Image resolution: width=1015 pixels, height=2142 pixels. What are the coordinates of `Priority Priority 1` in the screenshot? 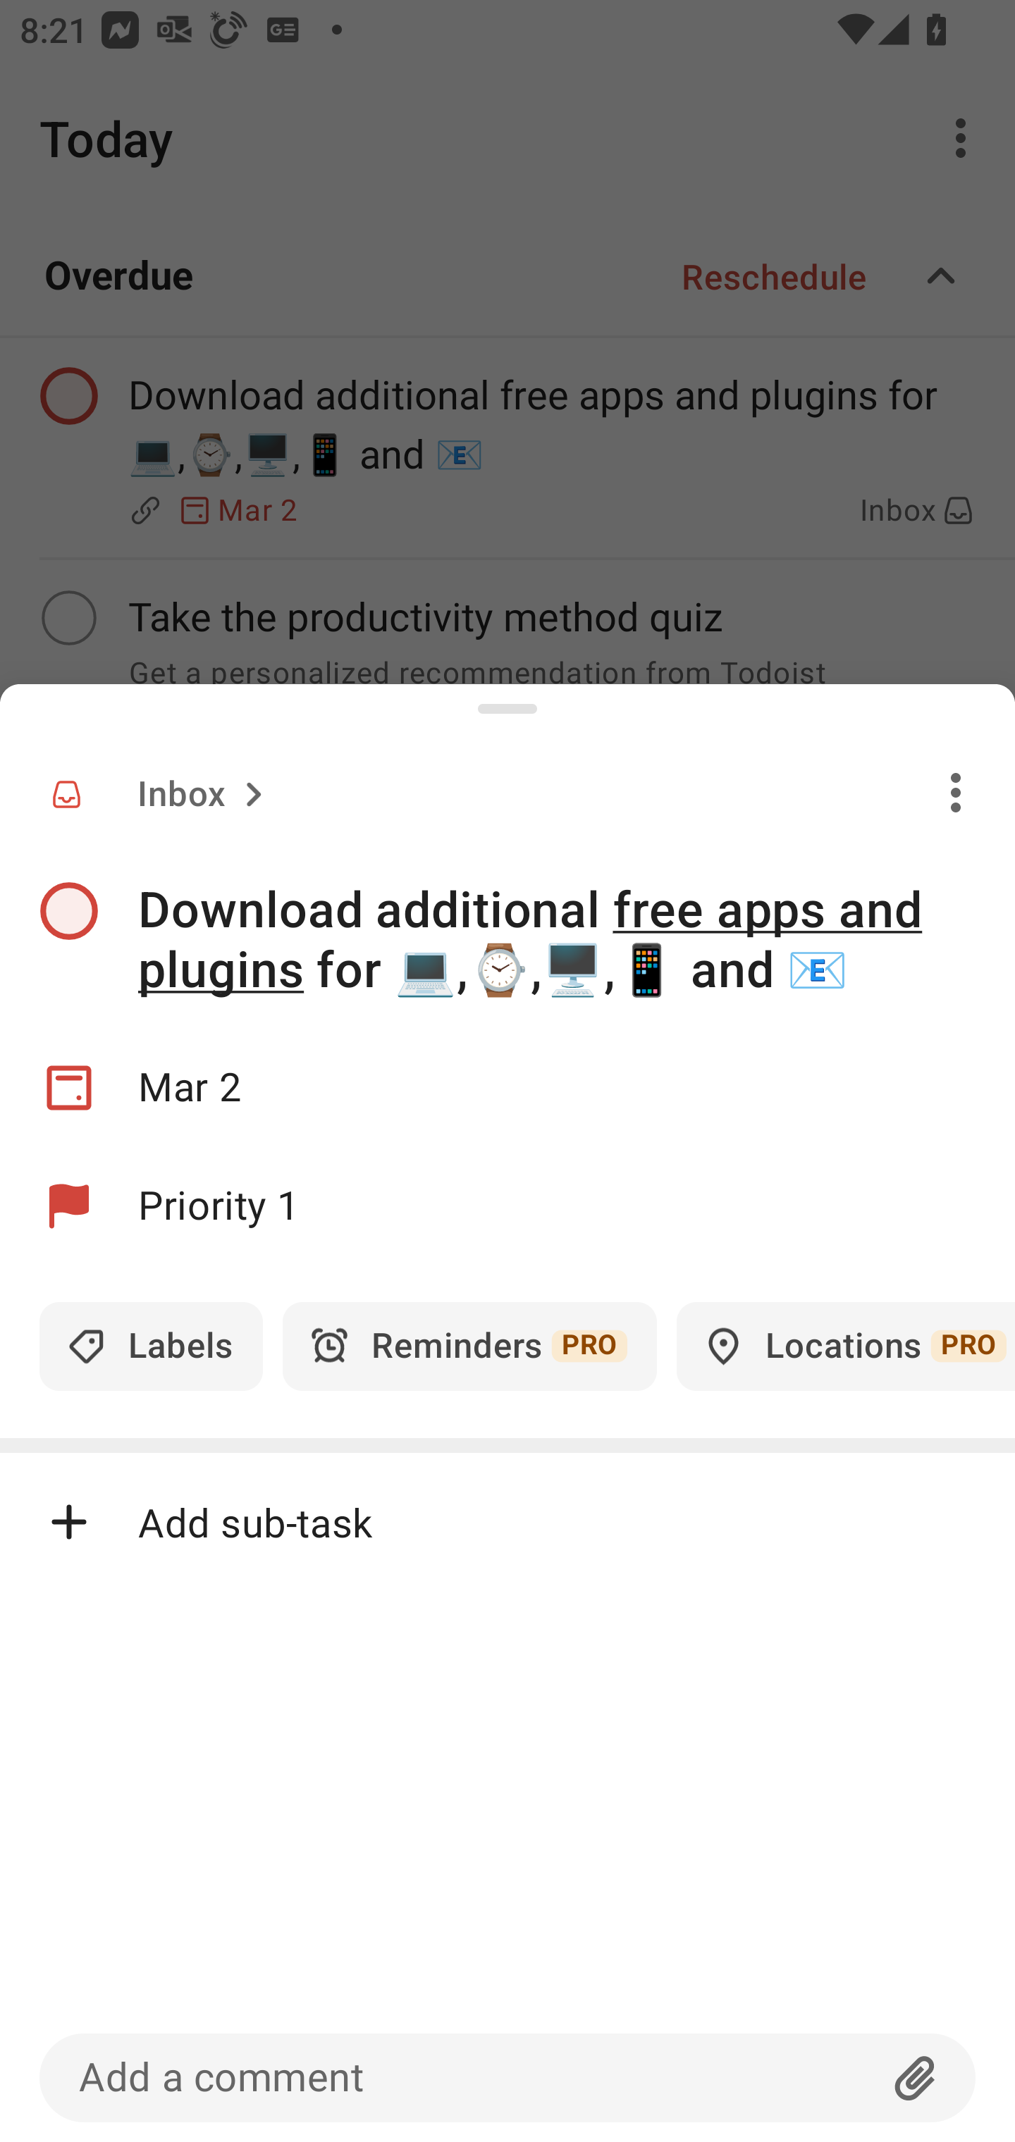 It's located at (508, 1206).